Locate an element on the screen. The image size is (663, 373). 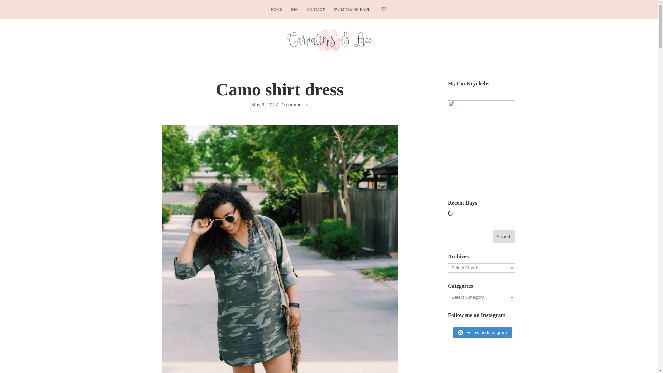
0 comments is located at coordinates (295, 104).